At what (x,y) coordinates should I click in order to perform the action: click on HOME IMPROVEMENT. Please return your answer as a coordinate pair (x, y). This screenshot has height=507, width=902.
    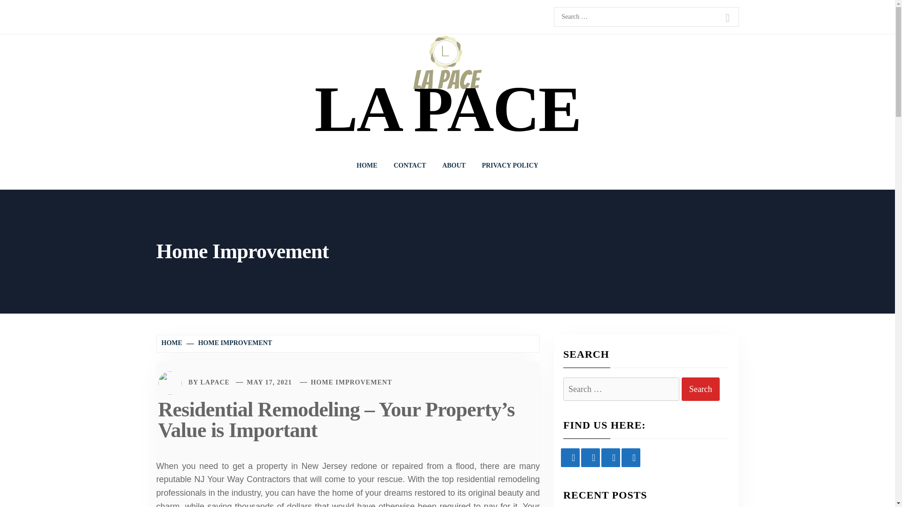
    Looking at the image, I should click on (230, 343).